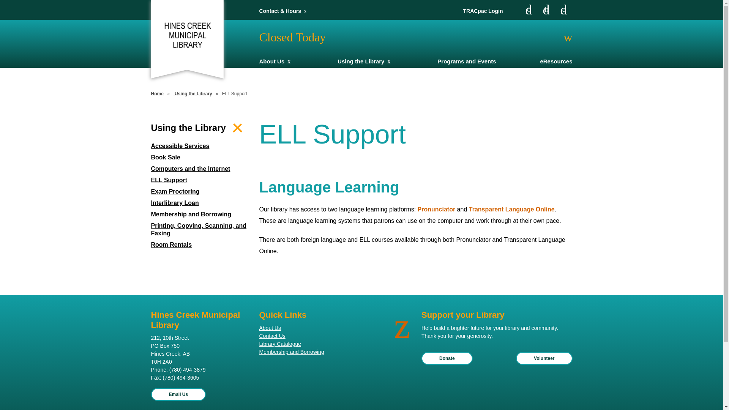  I want to click on Printing, Copying, Scanning, and Faxing, so click(200, 230).